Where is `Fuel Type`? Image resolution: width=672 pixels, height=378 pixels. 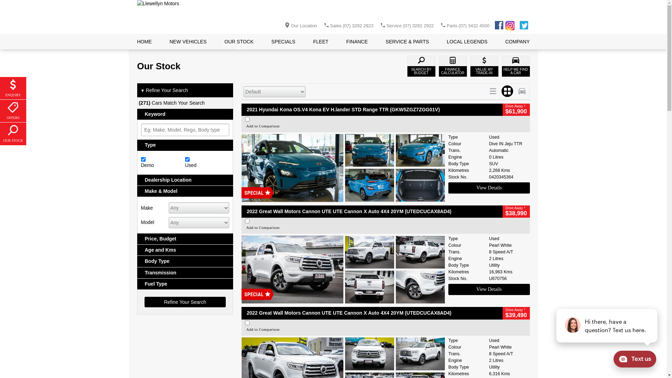
Fuel Type is located at coordinates (185, 284).